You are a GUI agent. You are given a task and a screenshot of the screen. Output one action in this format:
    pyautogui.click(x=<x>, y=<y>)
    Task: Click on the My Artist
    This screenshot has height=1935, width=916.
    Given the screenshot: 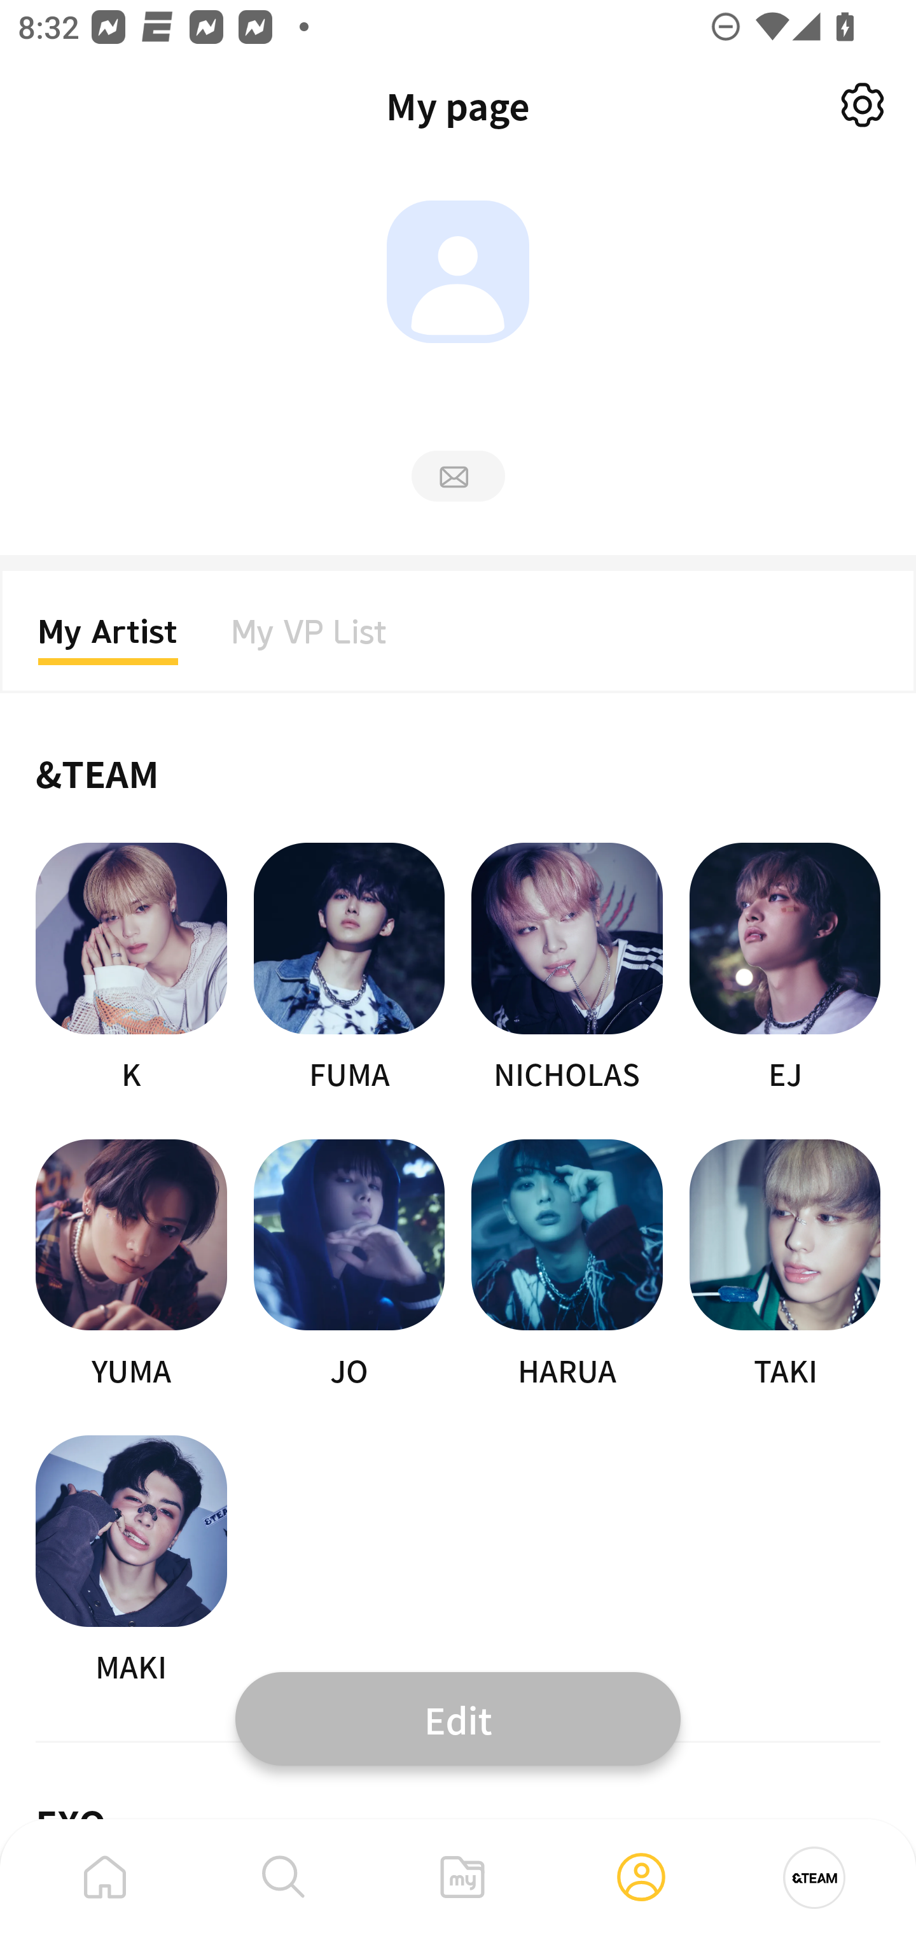 What is the action you would take?
    pyautogui.click(x=108, y=639)
    